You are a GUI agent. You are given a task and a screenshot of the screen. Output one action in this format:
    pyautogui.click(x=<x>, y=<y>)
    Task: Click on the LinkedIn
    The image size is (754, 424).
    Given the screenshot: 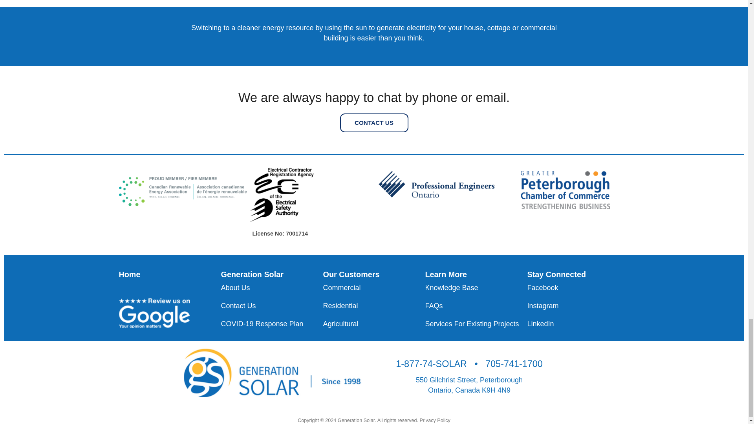 What is the action you would take?
    pyautogui.click(x=578, y=324)
    